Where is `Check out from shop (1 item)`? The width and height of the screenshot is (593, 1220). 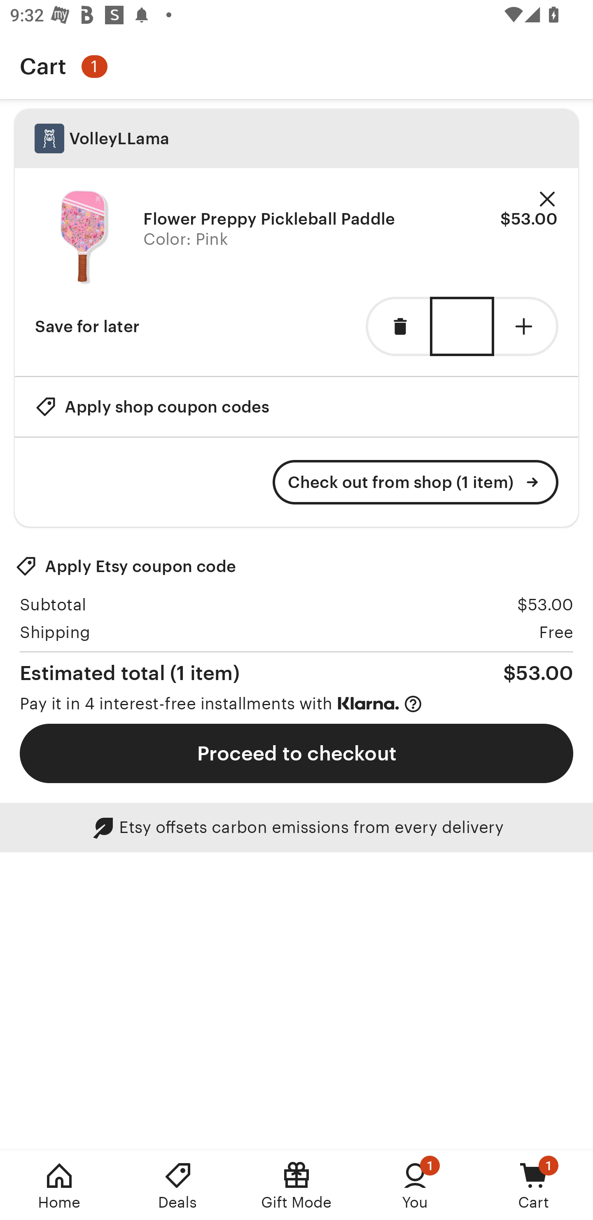 Check out from shop (1 item) is located at coordinates (416, 482).